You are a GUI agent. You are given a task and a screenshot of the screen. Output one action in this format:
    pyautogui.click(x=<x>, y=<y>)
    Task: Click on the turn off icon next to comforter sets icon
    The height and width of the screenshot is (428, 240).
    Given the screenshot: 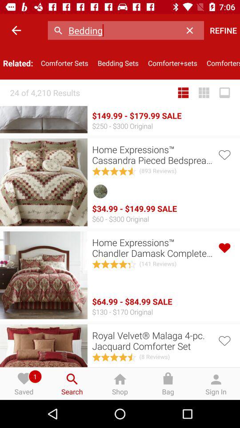 What is the action you would take?
    pyautogui.click(x=118, y=63)
    